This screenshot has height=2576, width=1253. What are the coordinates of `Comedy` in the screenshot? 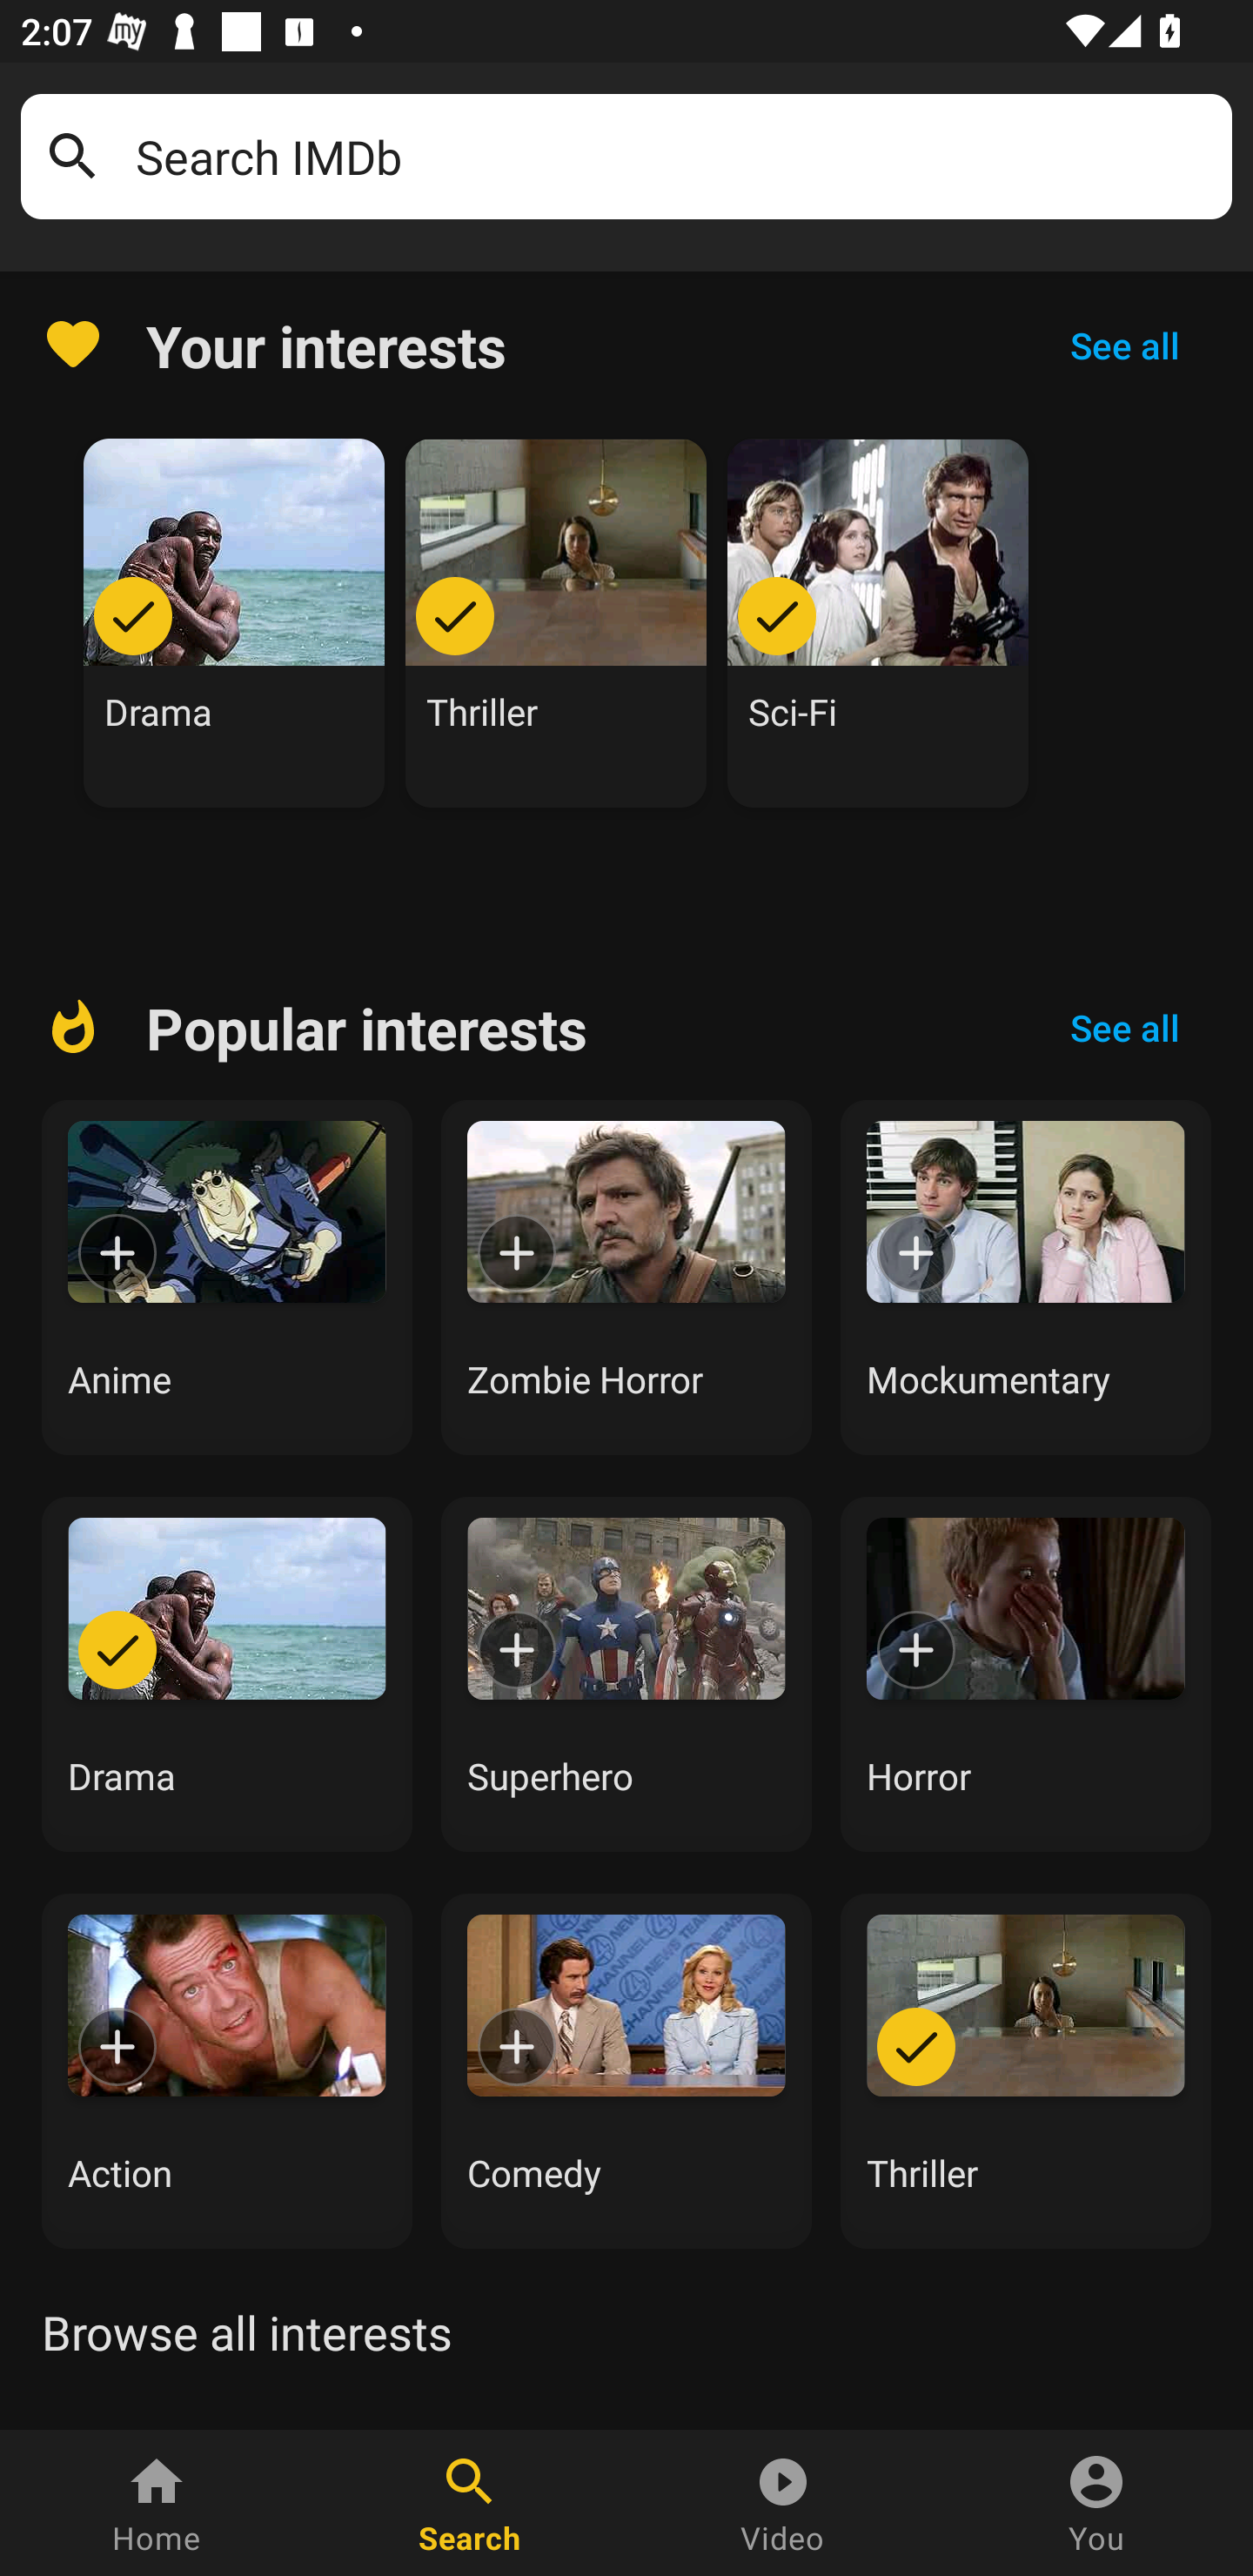 It's located at (626, 2070).